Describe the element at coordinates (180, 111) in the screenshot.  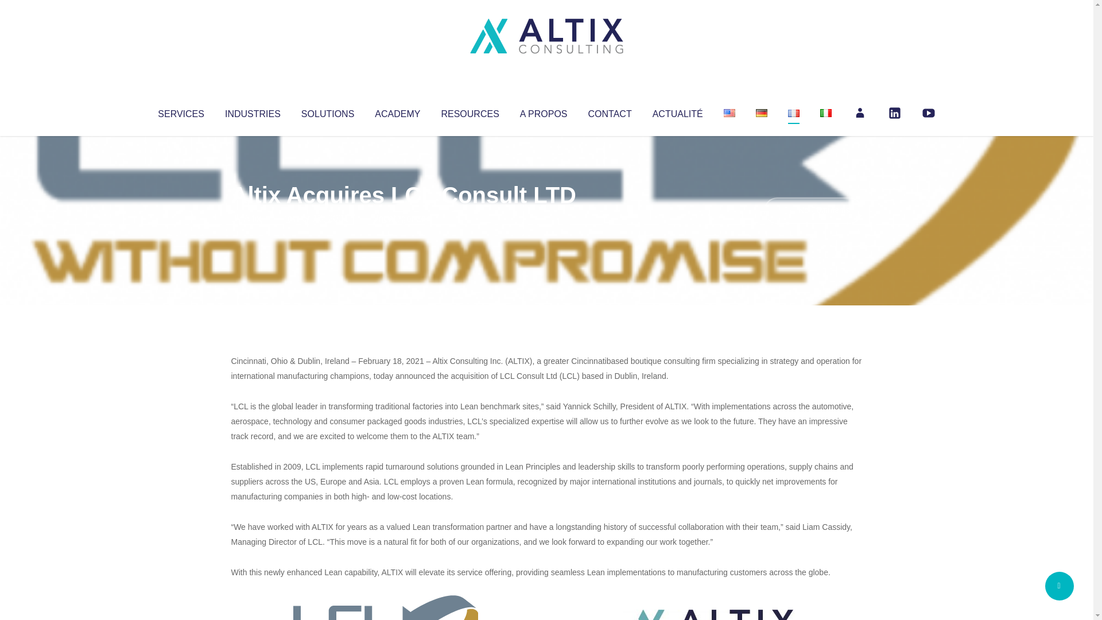
I see `SERVICES` at that location.